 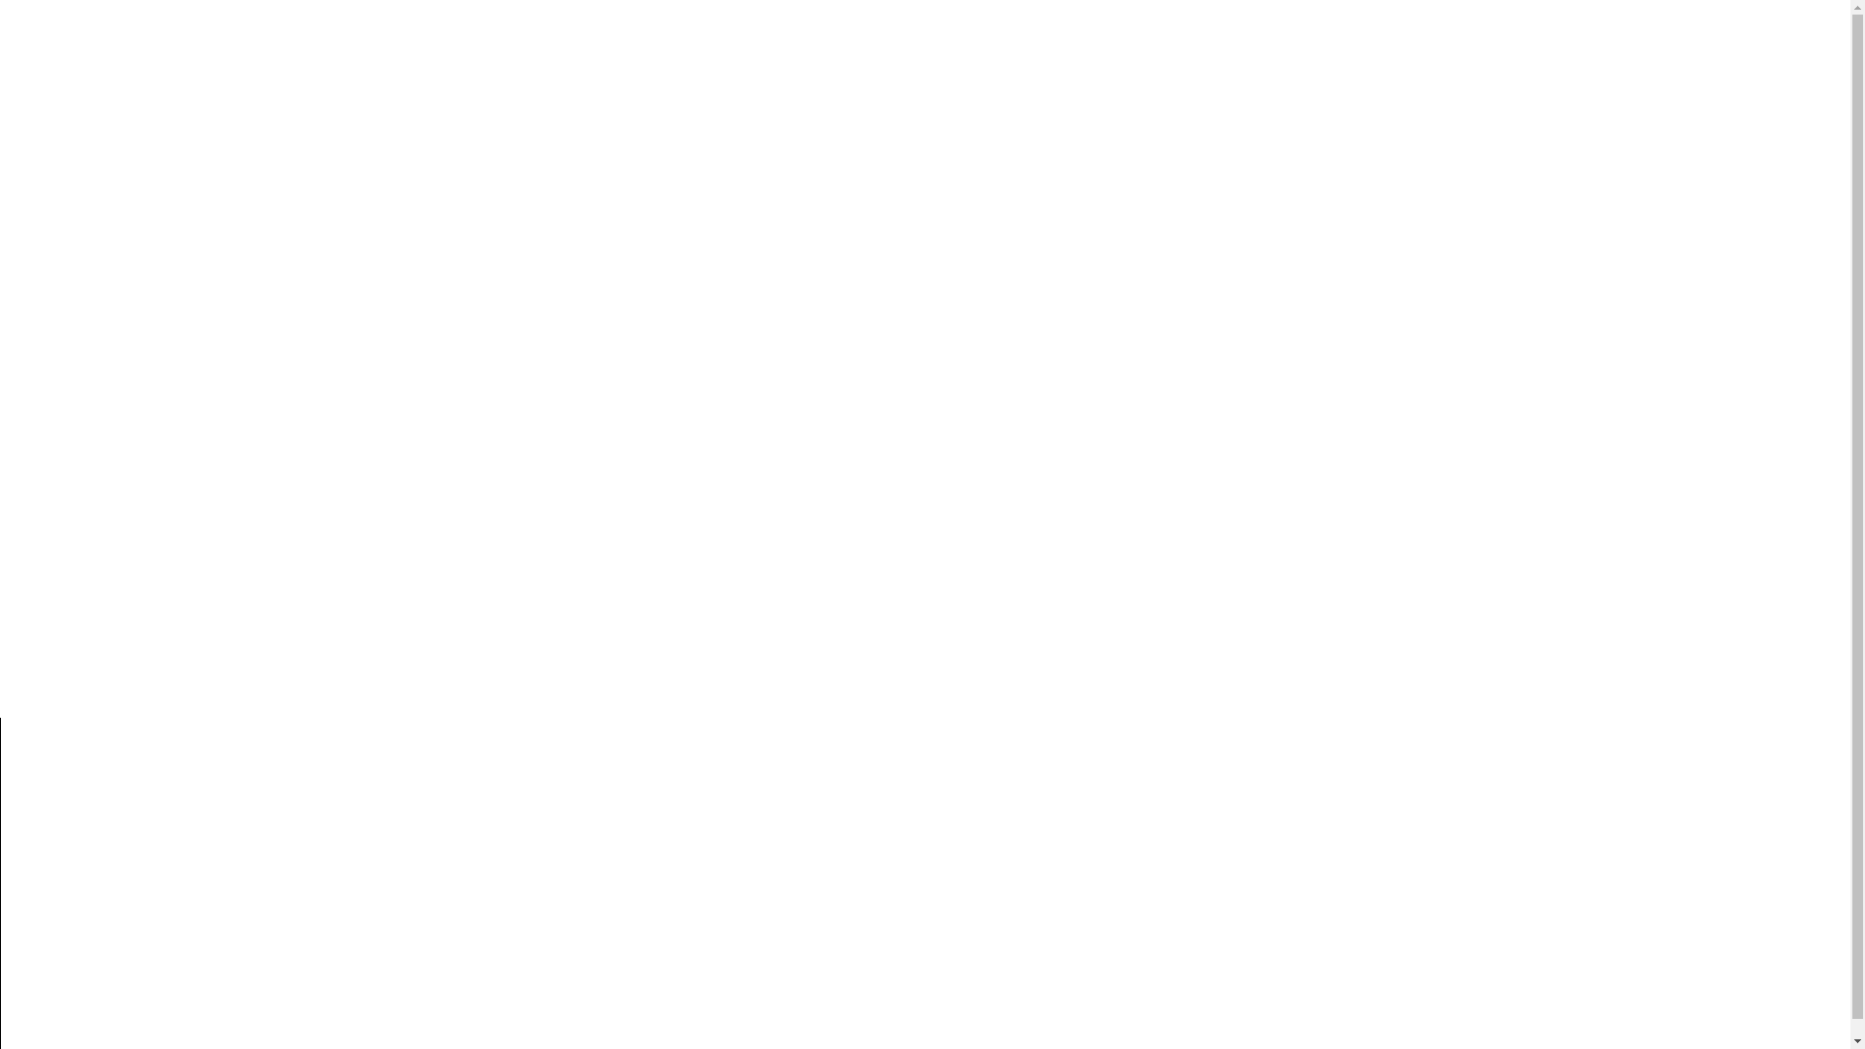 I want to click on YouTube, so click(x=1275, y=963).